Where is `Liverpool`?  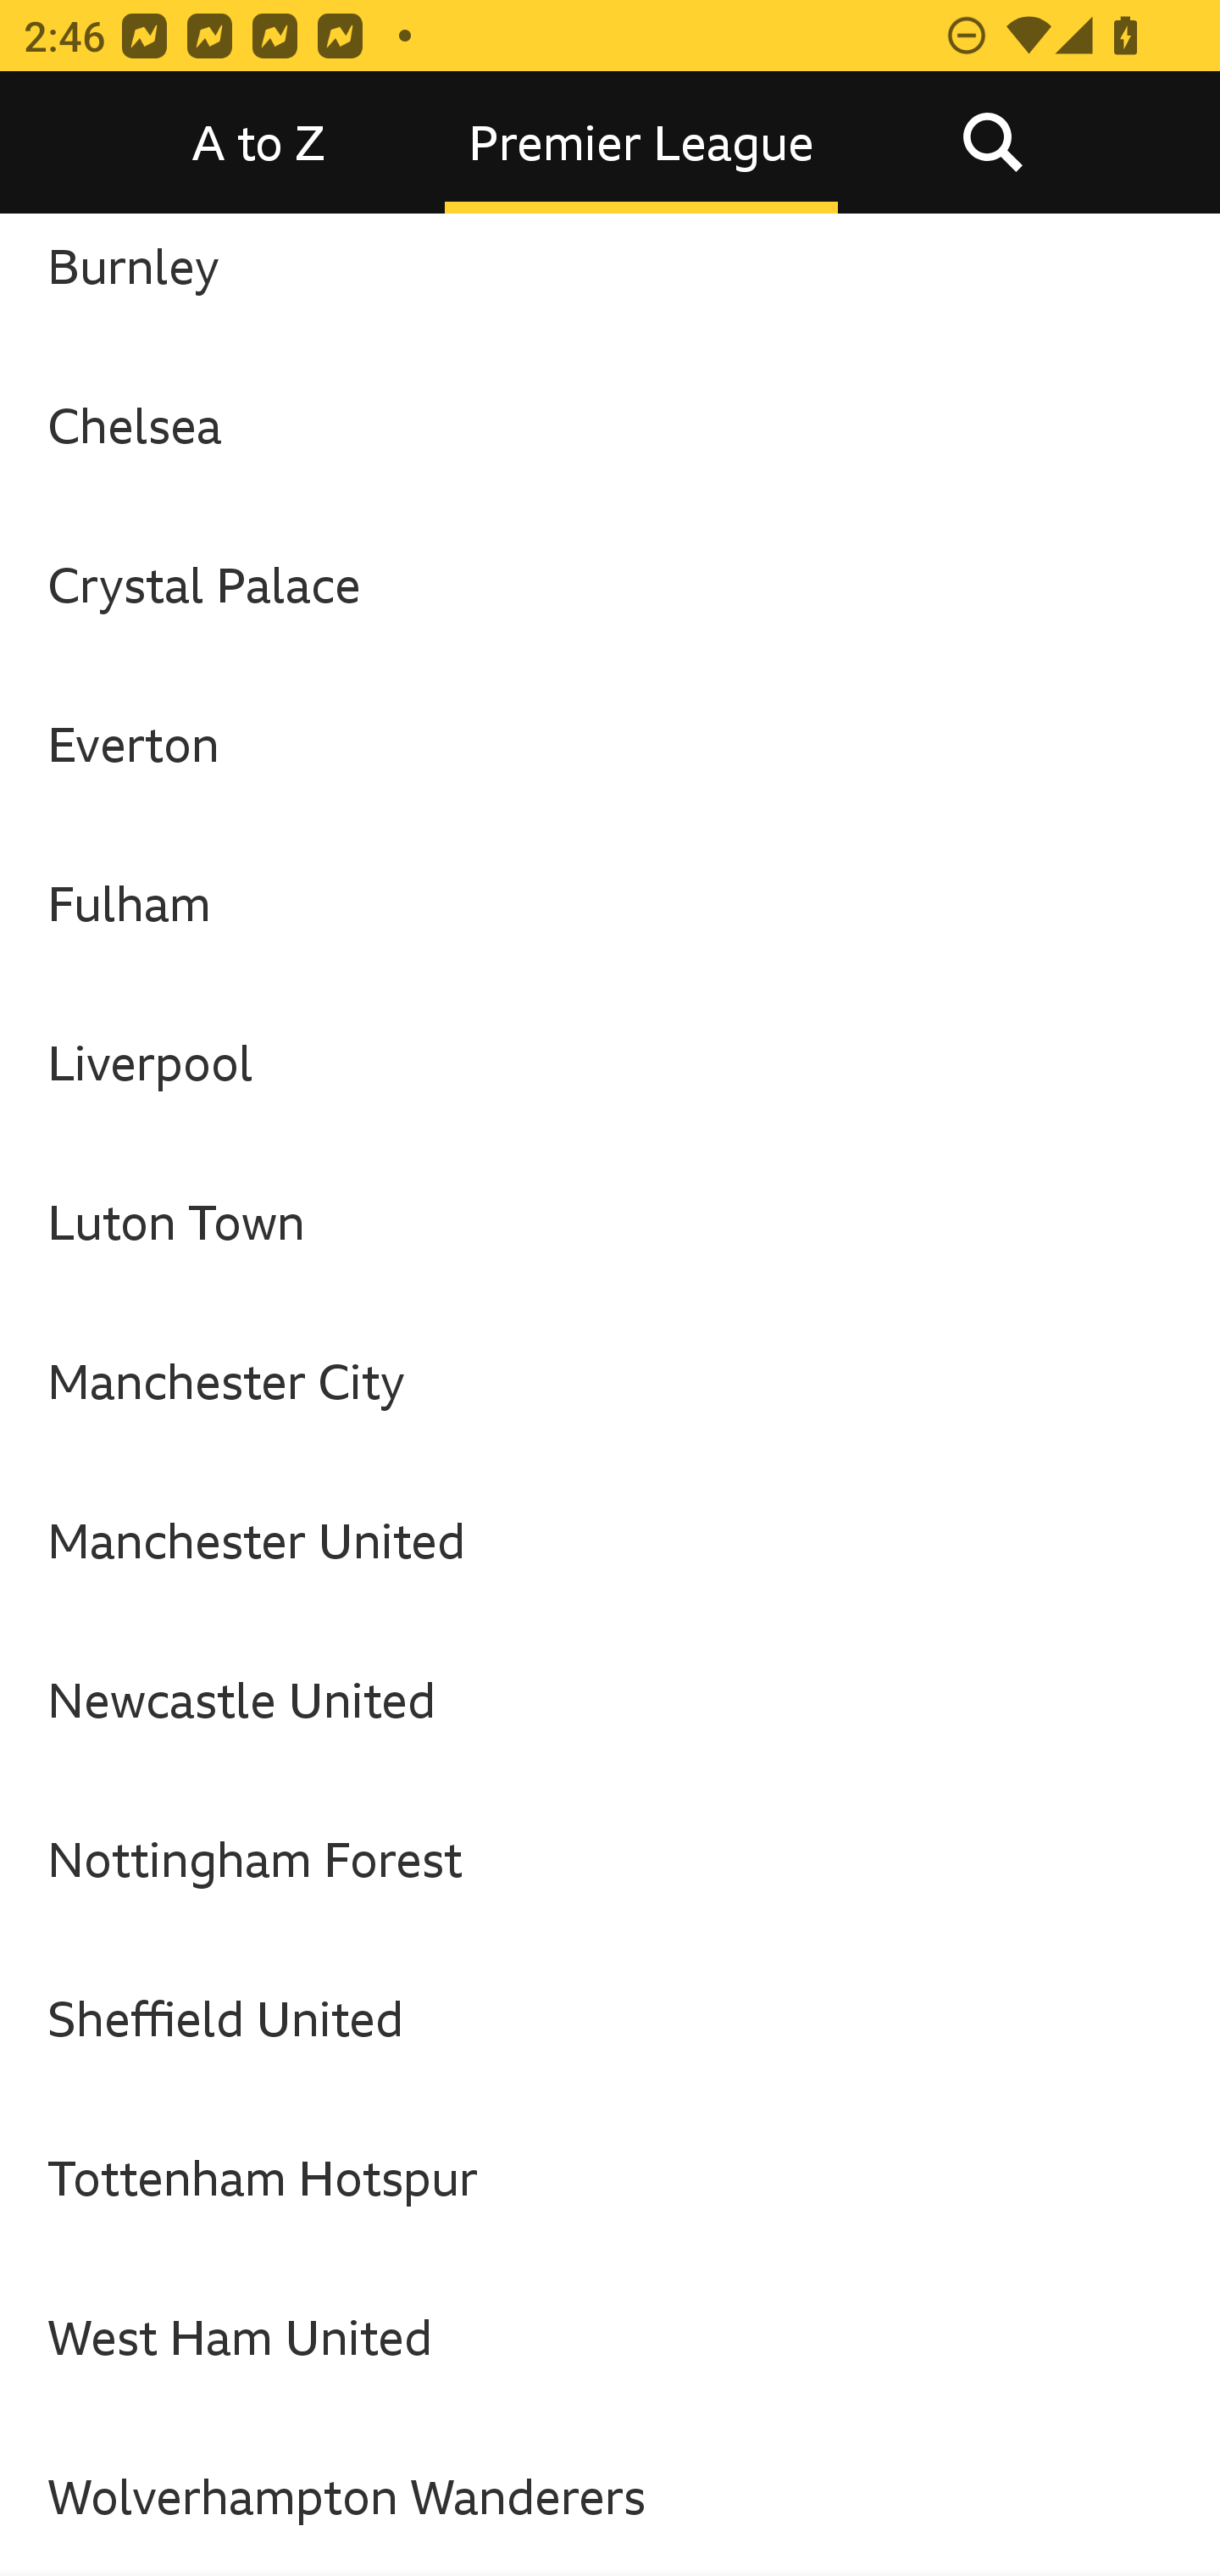 Liverpool is located at coordinates (610, 1063).